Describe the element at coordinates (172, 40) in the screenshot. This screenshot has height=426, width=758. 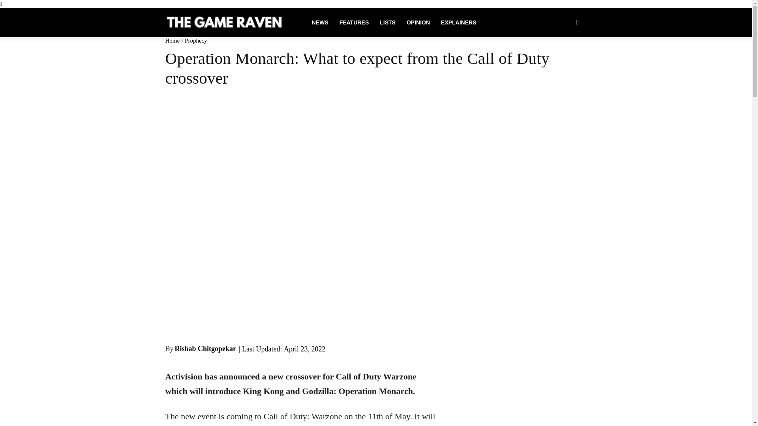
I see `Home` at that location.